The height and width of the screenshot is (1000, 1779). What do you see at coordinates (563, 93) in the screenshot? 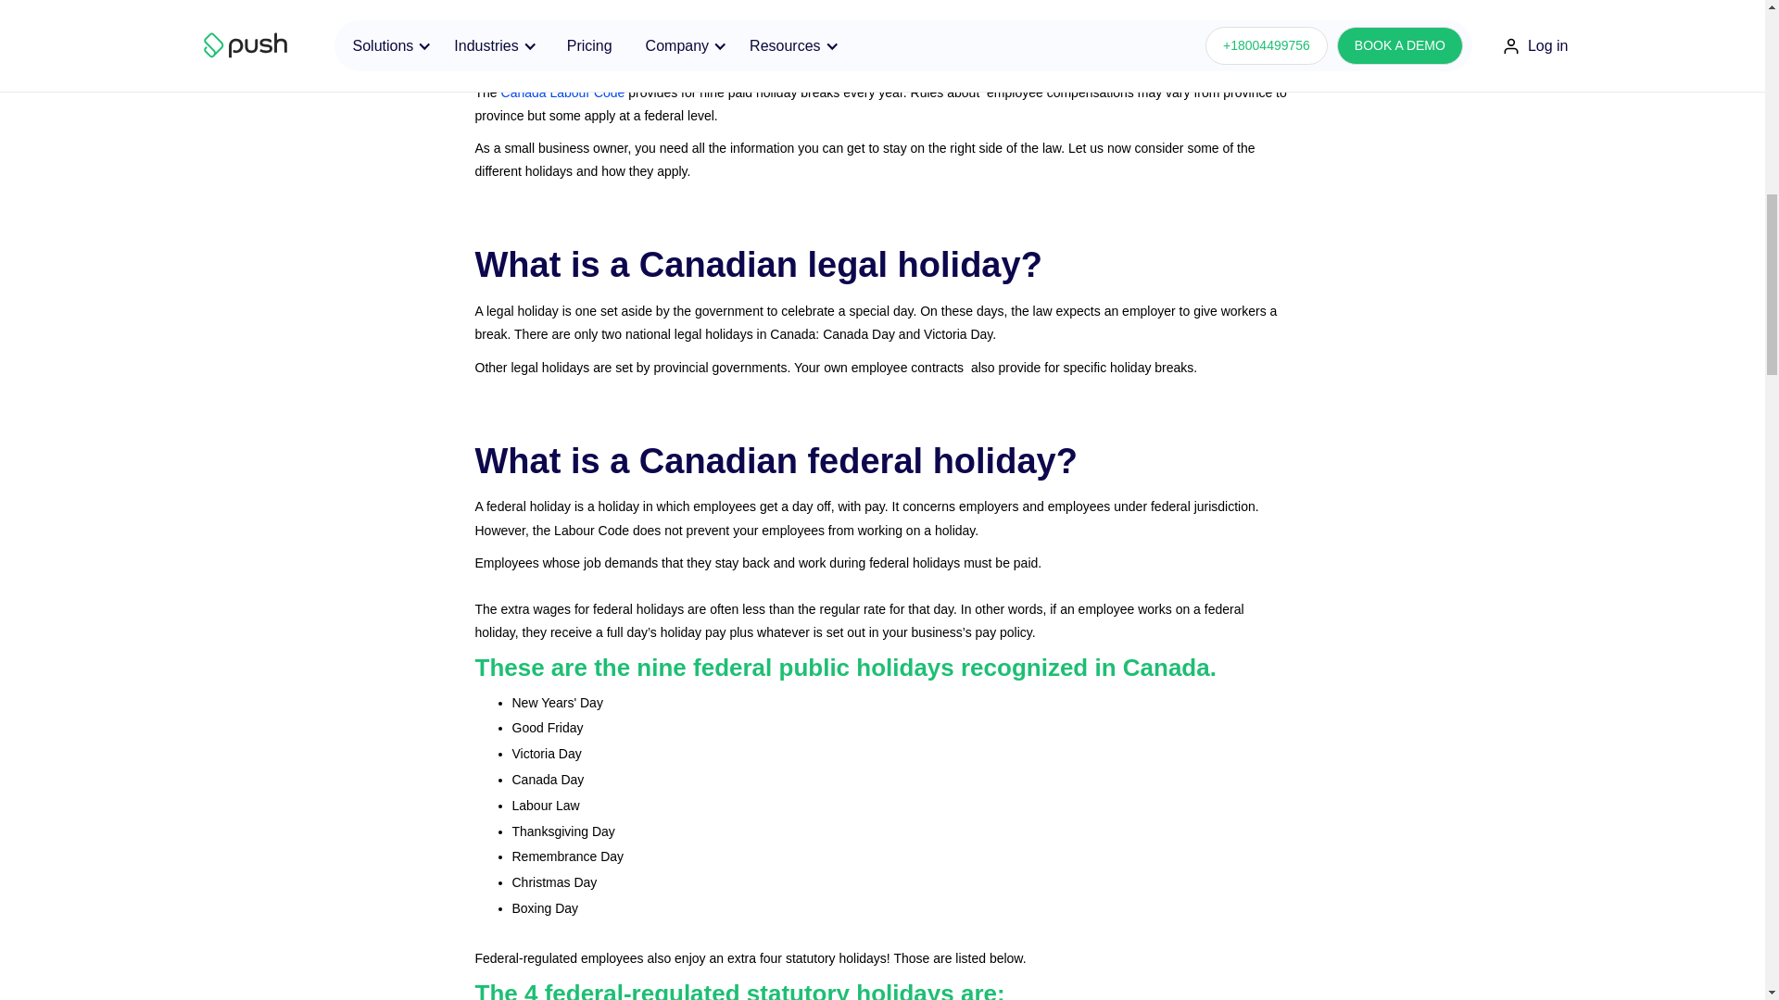
I see `Canada Labour Code` at bounding box center [563, 93].